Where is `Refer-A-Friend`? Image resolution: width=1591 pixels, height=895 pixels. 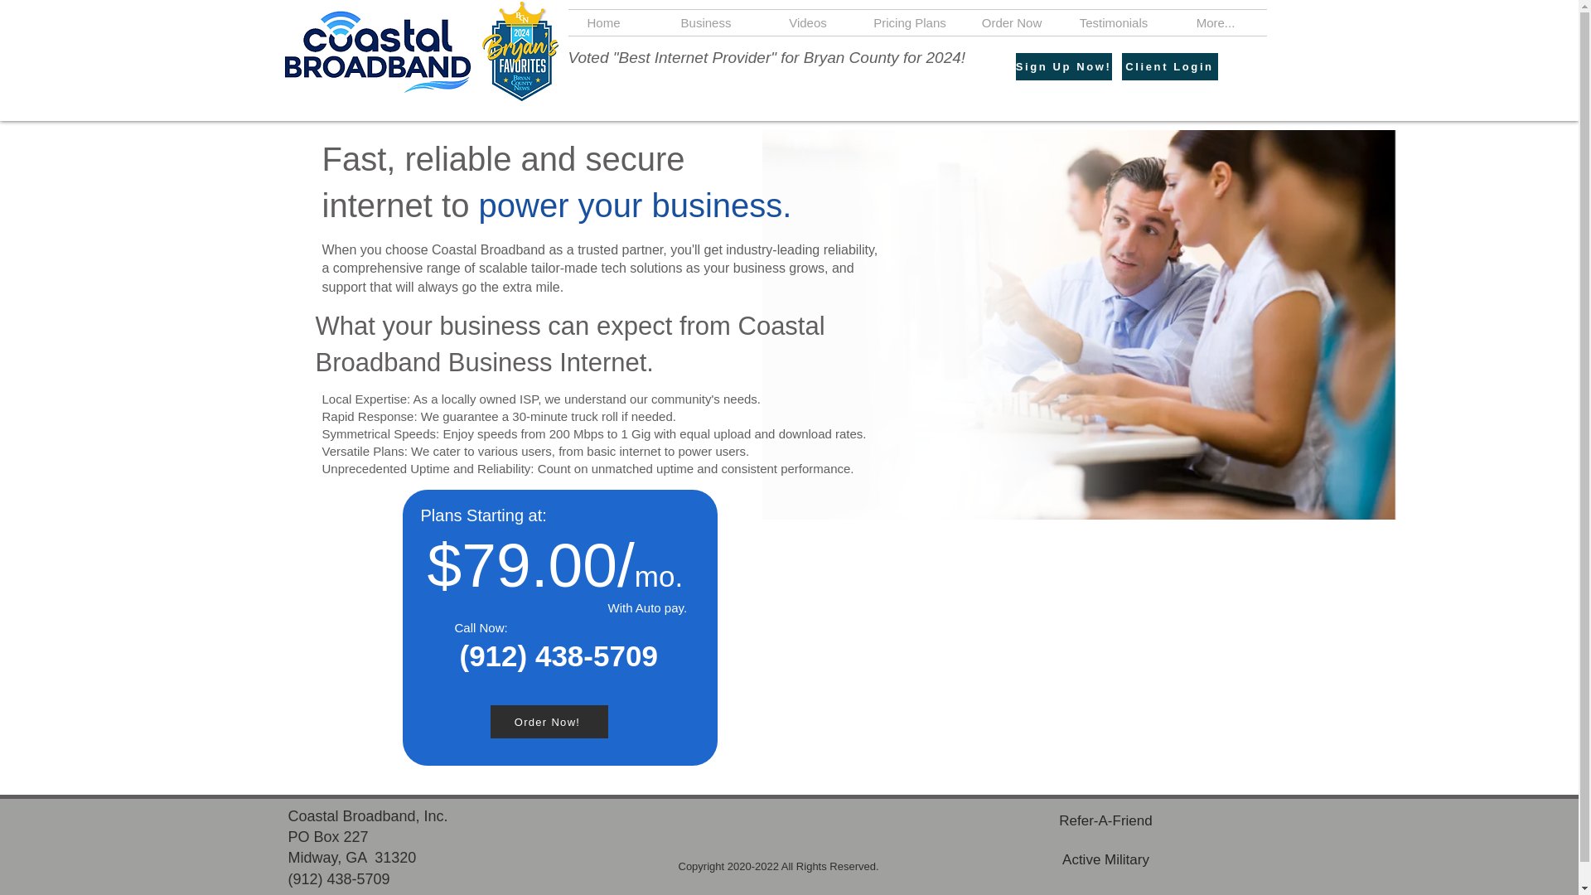
Refer-A-Friend is located at coordinates (1105, 820).